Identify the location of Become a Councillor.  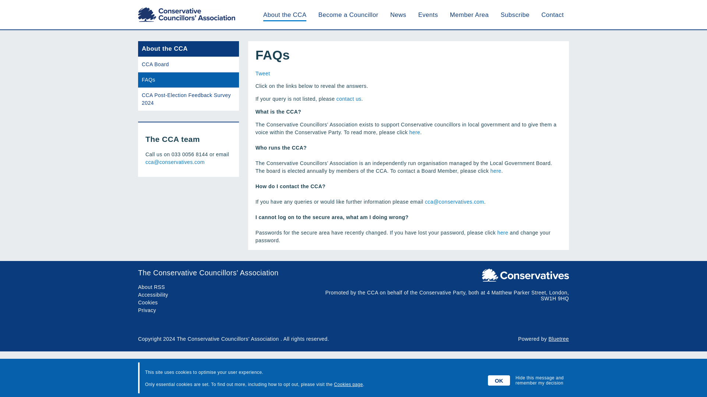
(348, 14).